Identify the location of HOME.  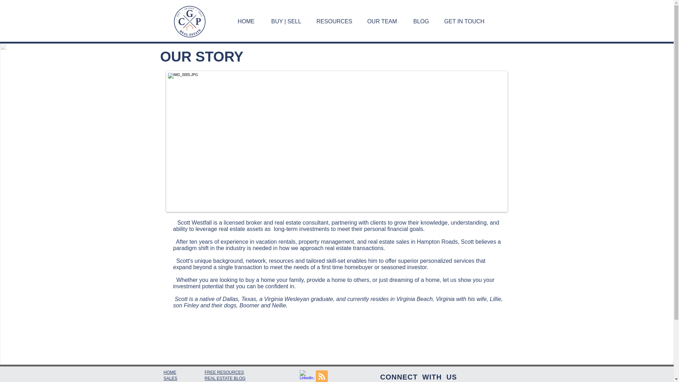
(246, 21).